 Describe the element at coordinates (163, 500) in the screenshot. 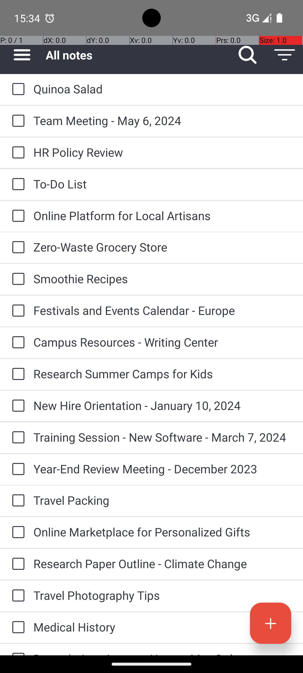

I see `Travel Packing` at that location.